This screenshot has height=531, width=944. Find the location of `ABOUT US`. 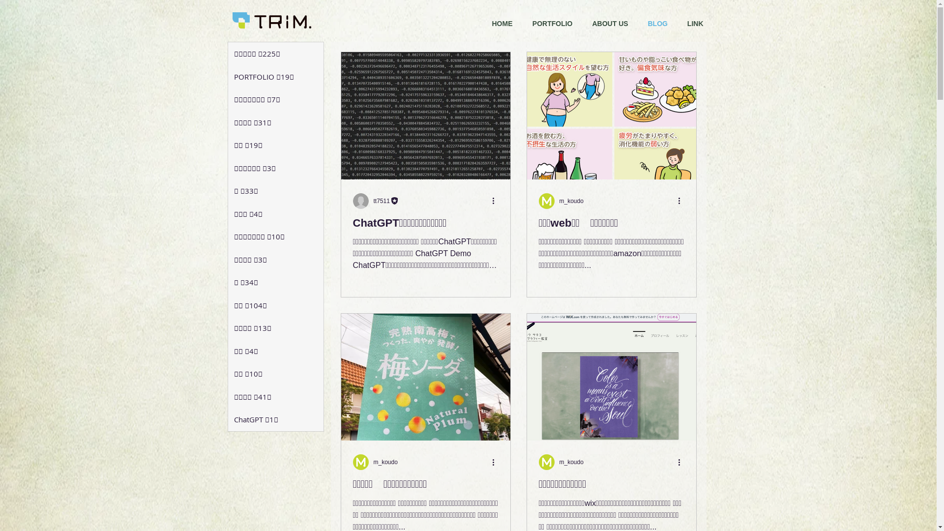

ABOUT US is located at coordinates (610, 24).